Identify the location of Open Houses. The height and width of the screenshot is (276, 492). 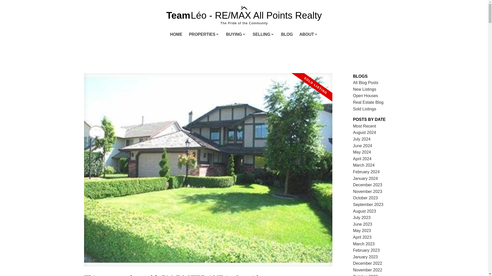
(366, 96).